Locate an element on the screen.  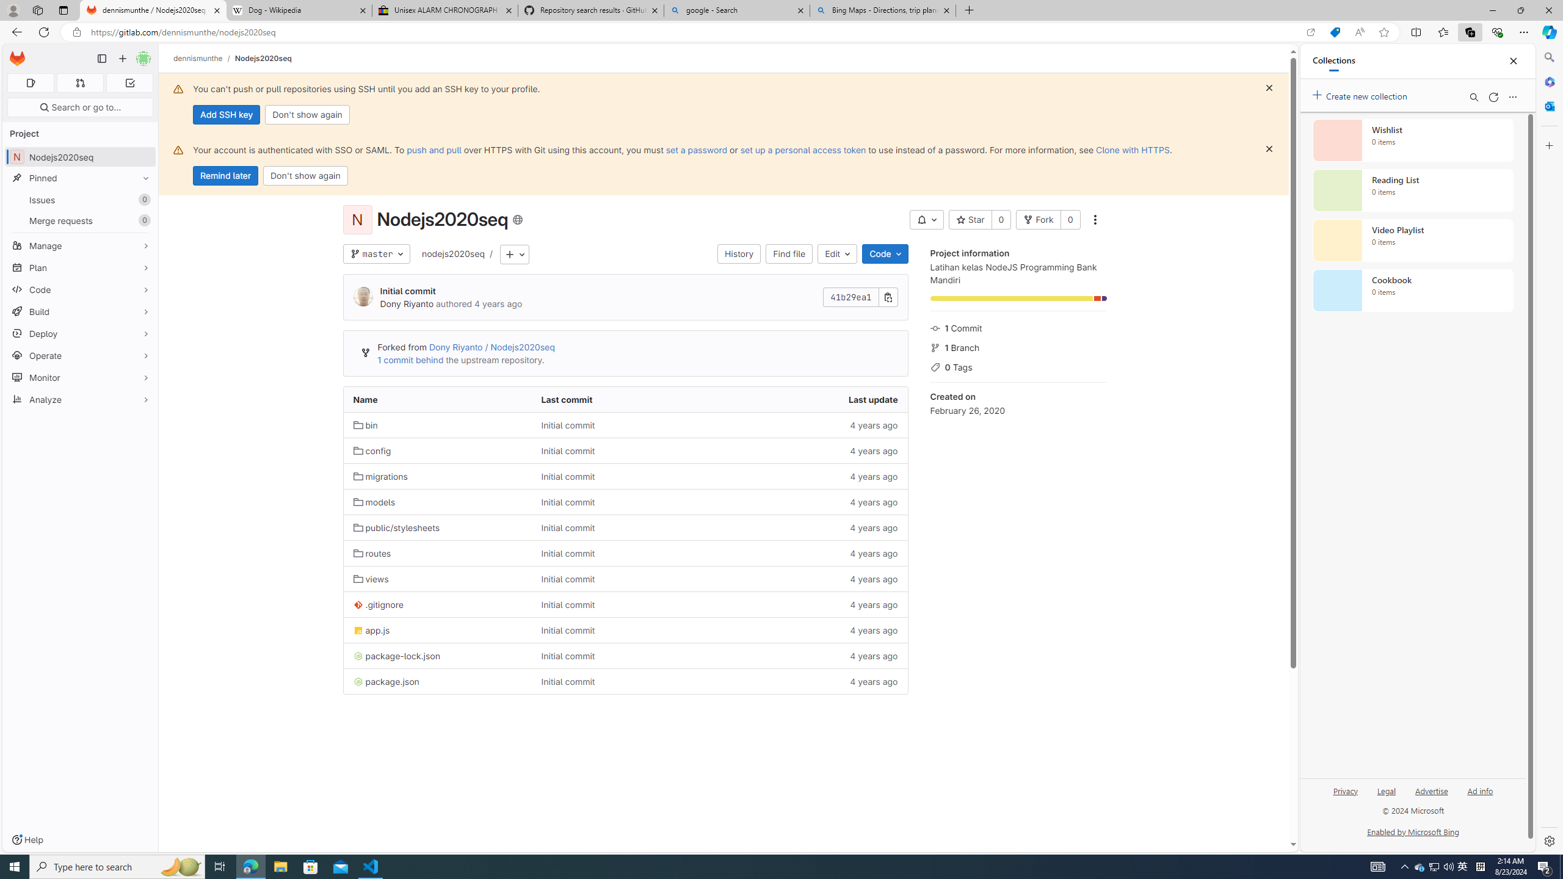
Create new collection is located at coordinates (1362, 94).